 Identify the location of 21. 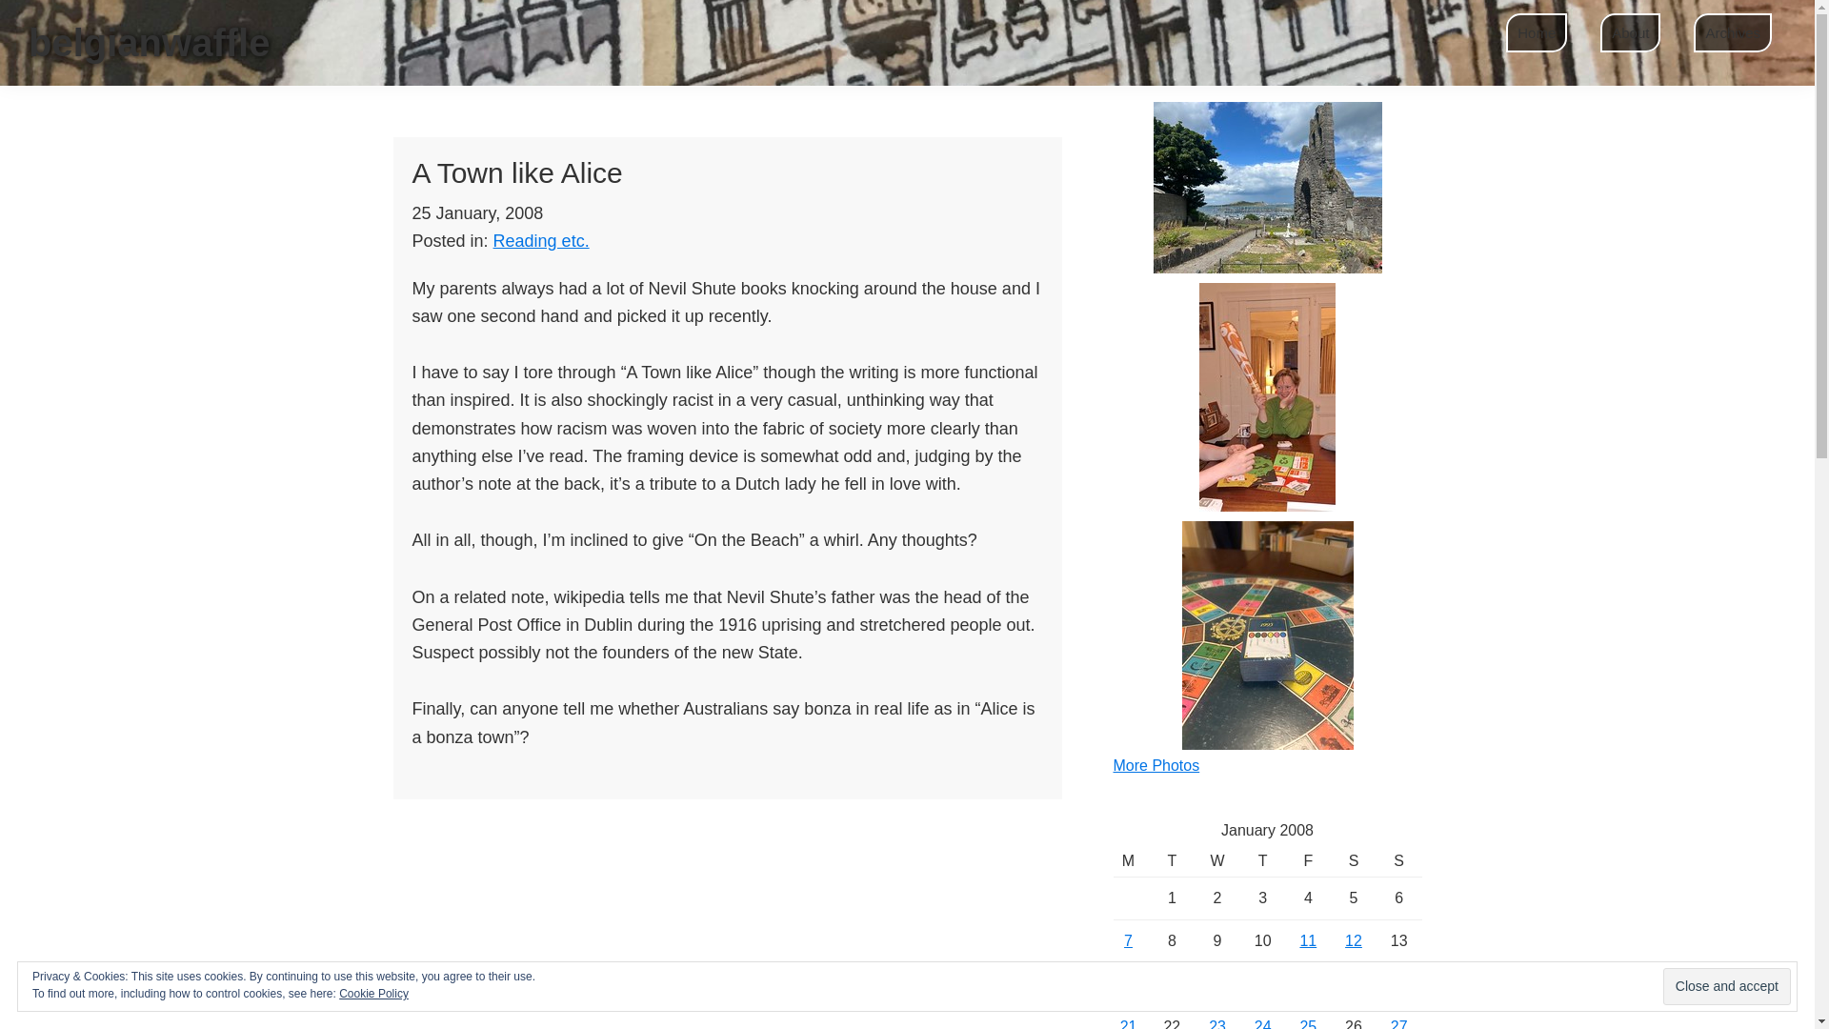
(1128, 1023).